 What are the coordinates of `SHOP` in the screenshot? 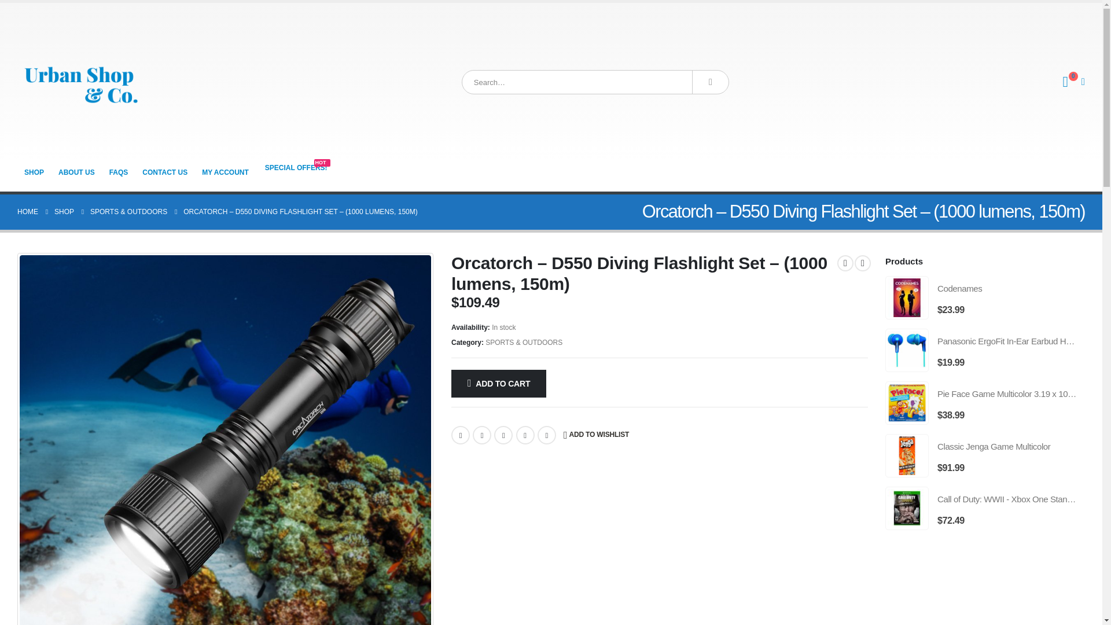 It's located at (64, 212).